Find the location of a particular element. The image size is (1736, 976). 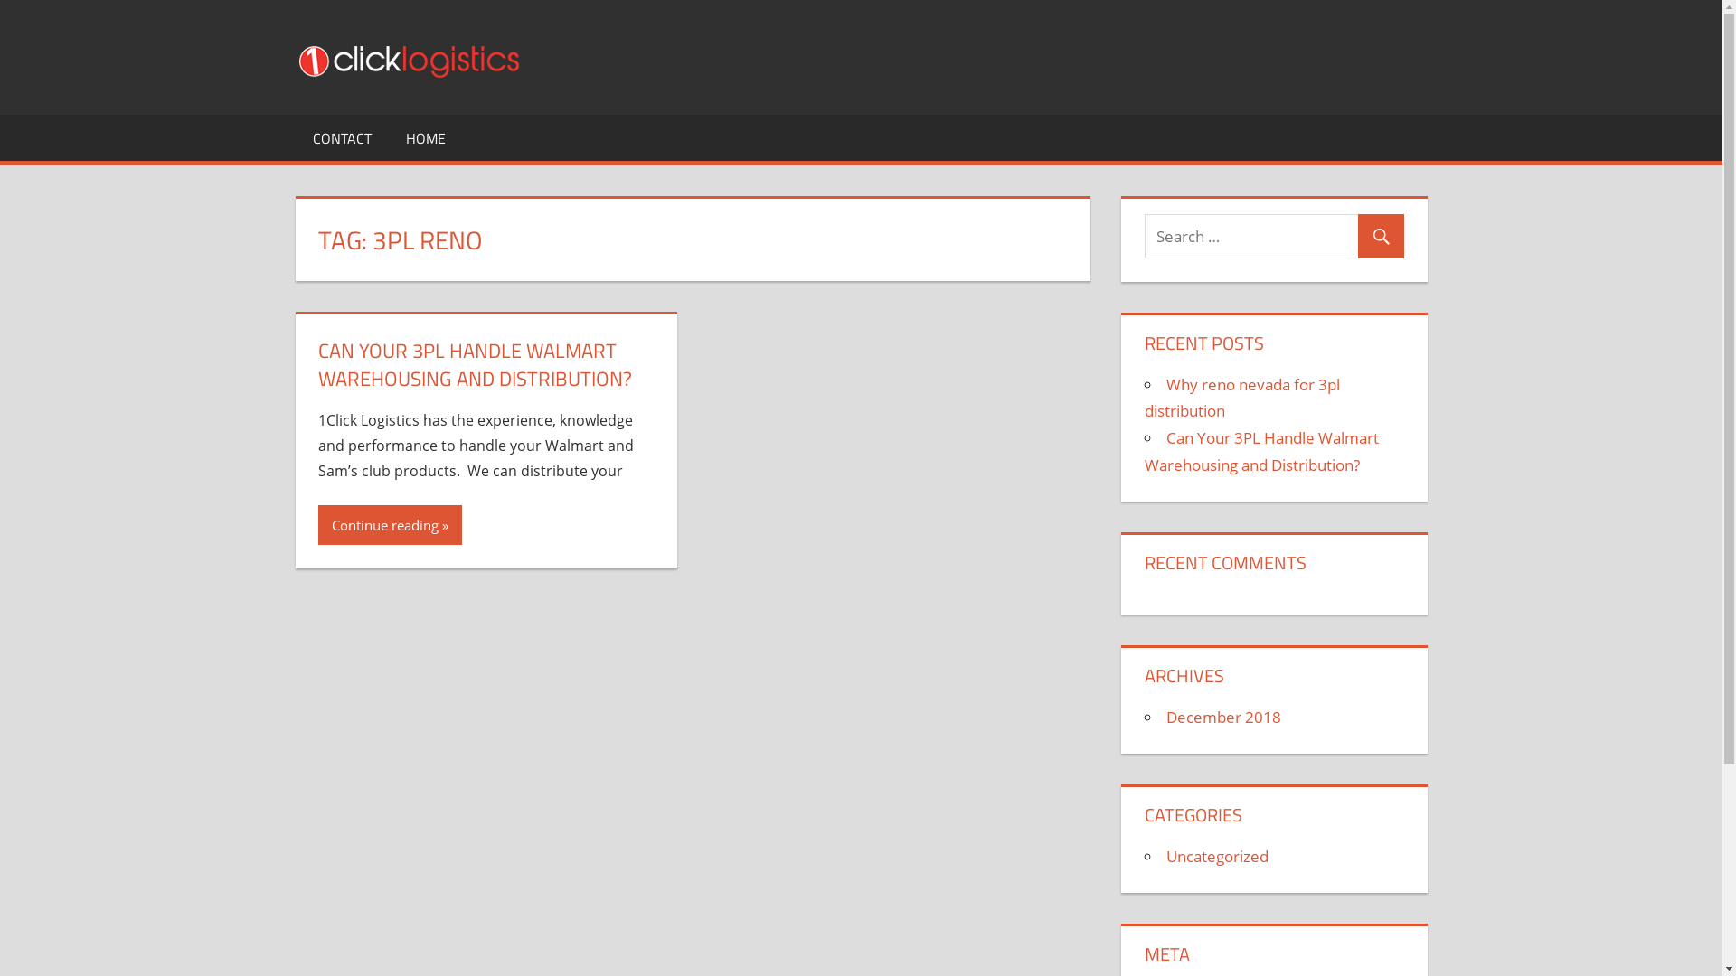

CONTACT is located at coordinates (342, 137).